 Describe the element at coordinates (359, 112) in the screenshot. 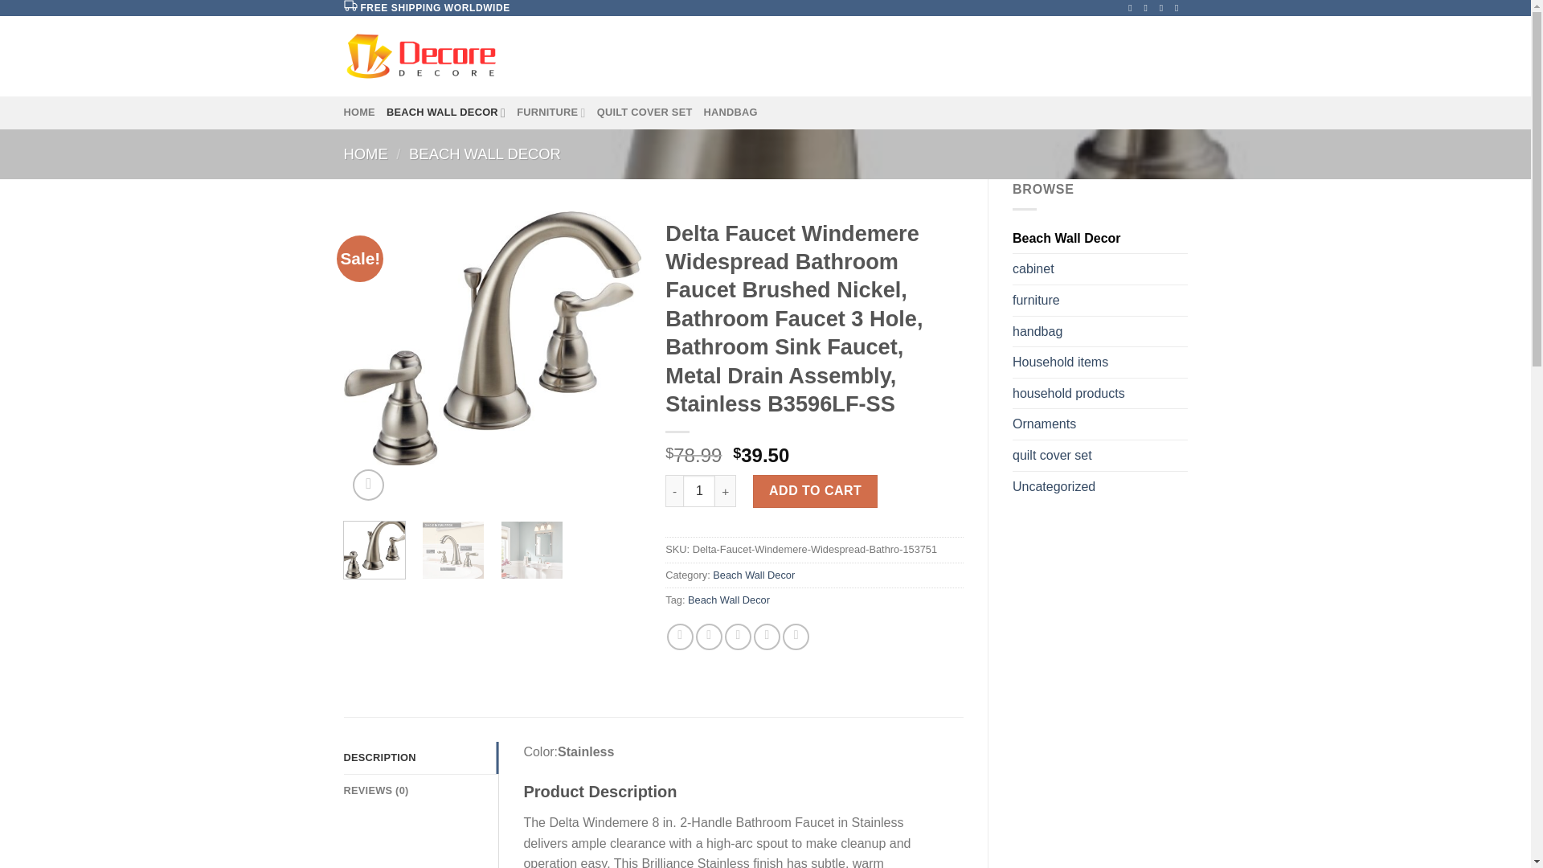

I see `HOME` at that location.